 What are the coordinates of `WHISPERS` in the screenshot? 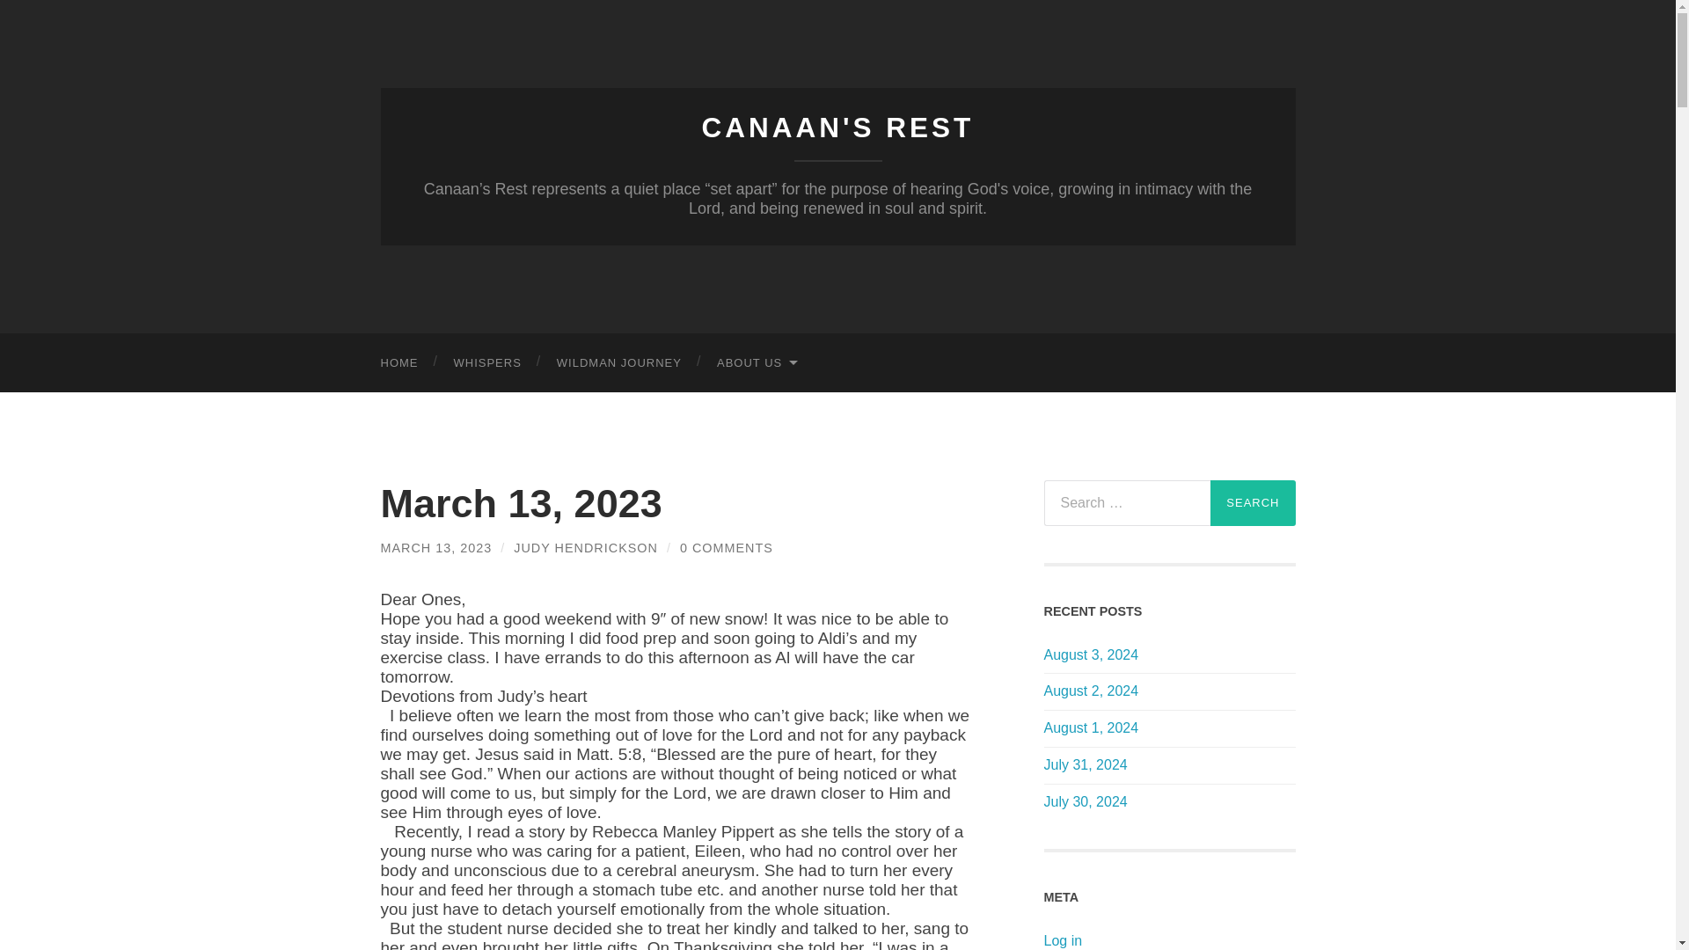 It's located at (487, 362).